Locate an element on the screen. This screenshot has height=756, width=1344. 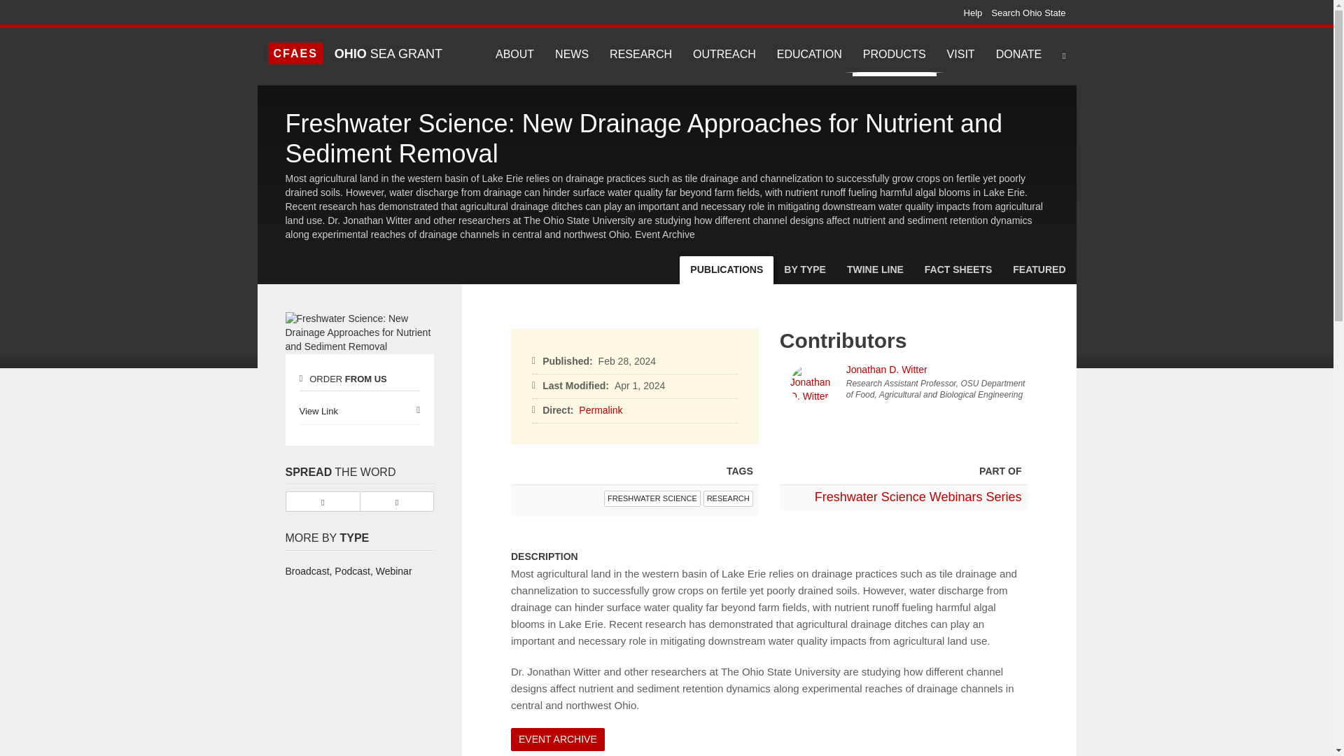
The Ohio State University is located at coordinates (295, 12).